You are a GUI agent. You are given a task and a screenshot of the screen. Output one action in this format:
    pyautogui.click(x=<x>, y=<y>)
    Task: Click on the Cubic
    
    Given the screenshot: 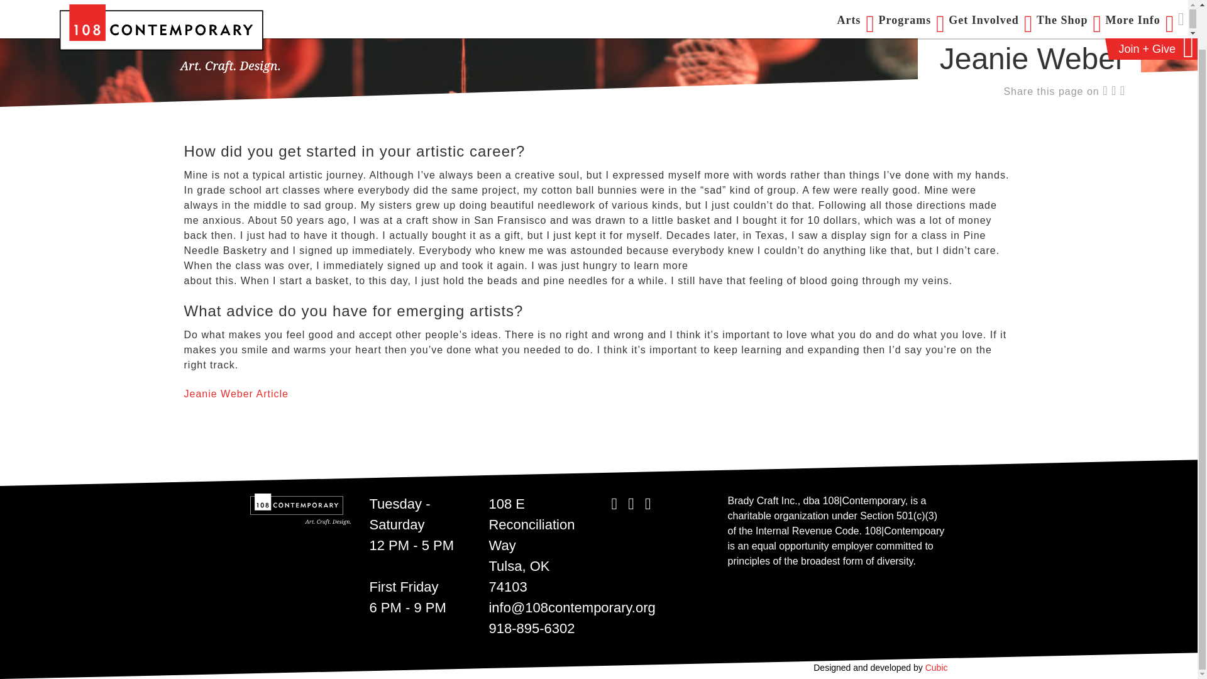 What is the action you would take?
    pyautogui.click(x=937, y=668)
    